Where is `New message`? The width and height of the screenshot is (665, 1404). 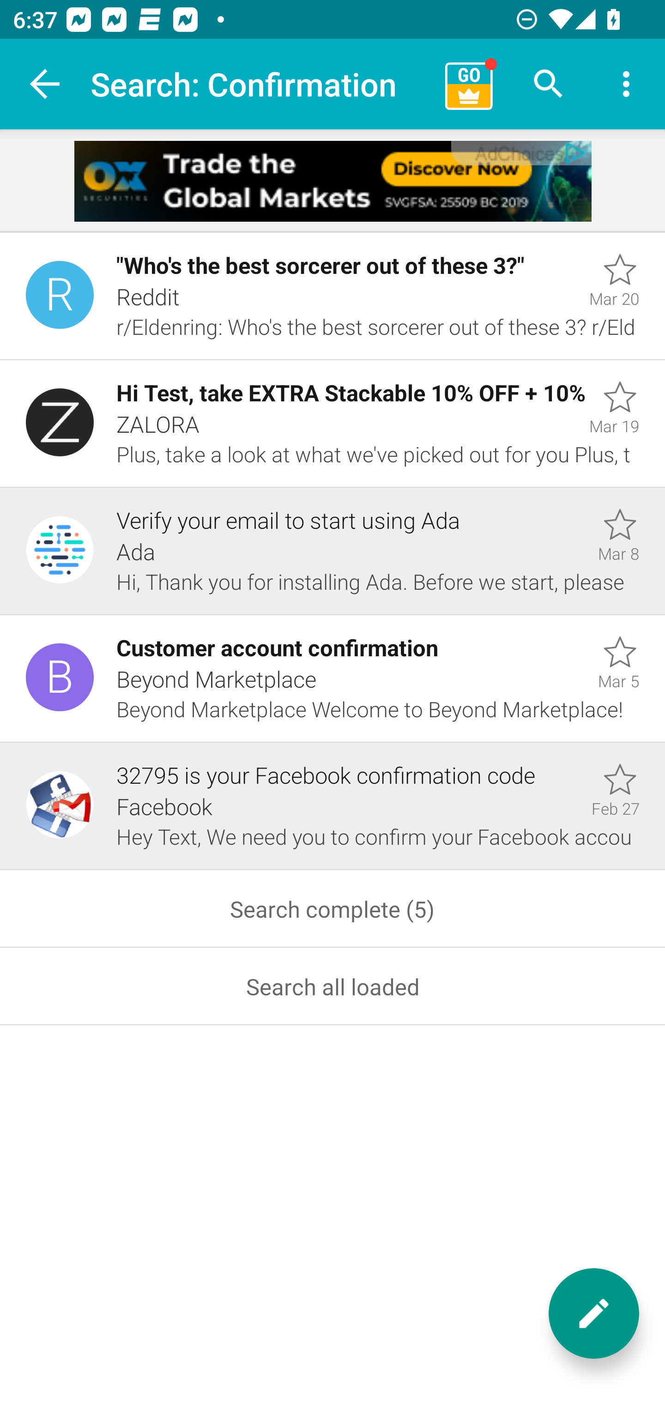
New message is located at coordinates (594, 1313).